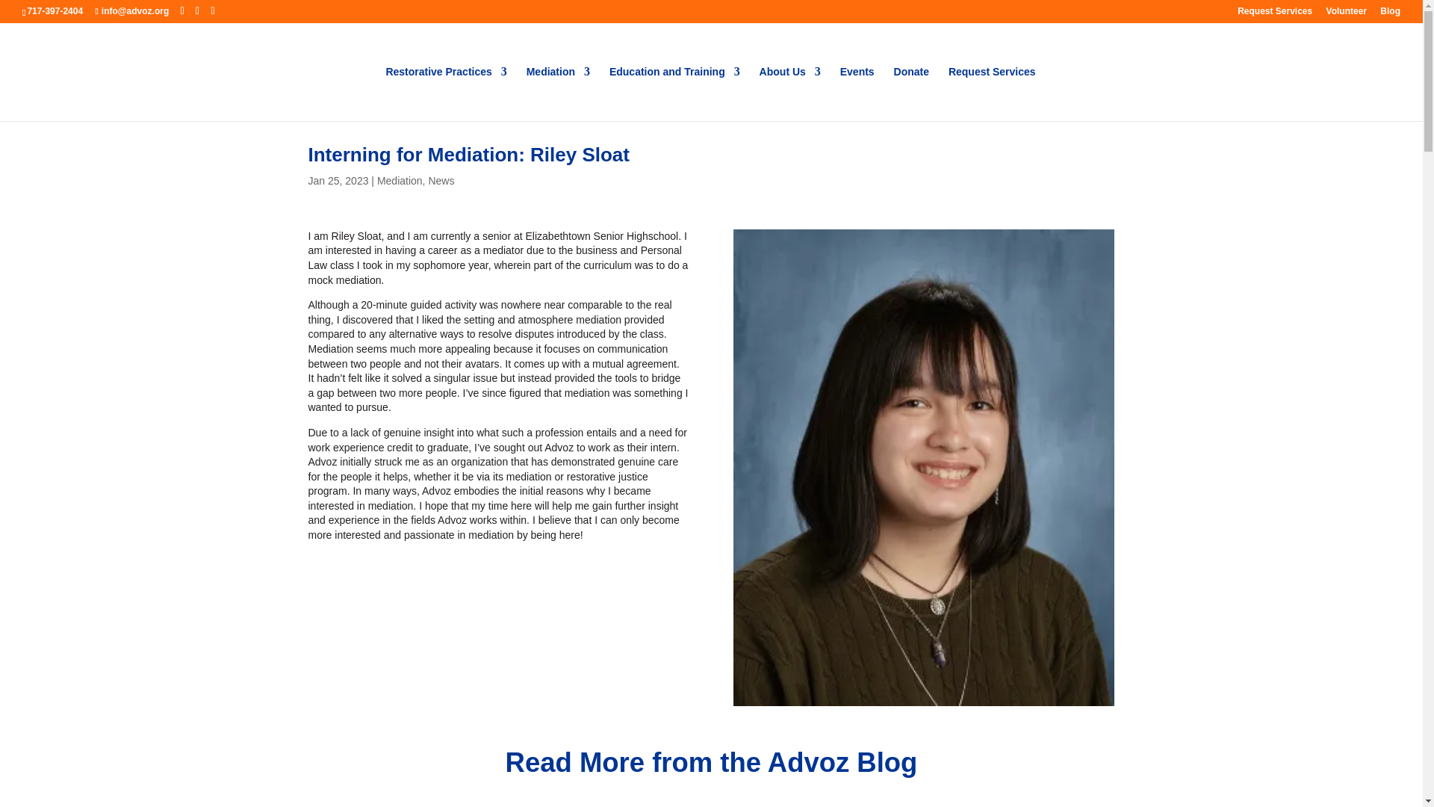  What do you see at coordinates (1274, 14) in the screenshot?
I see `Request Services` at bounding box center [1274, 14].